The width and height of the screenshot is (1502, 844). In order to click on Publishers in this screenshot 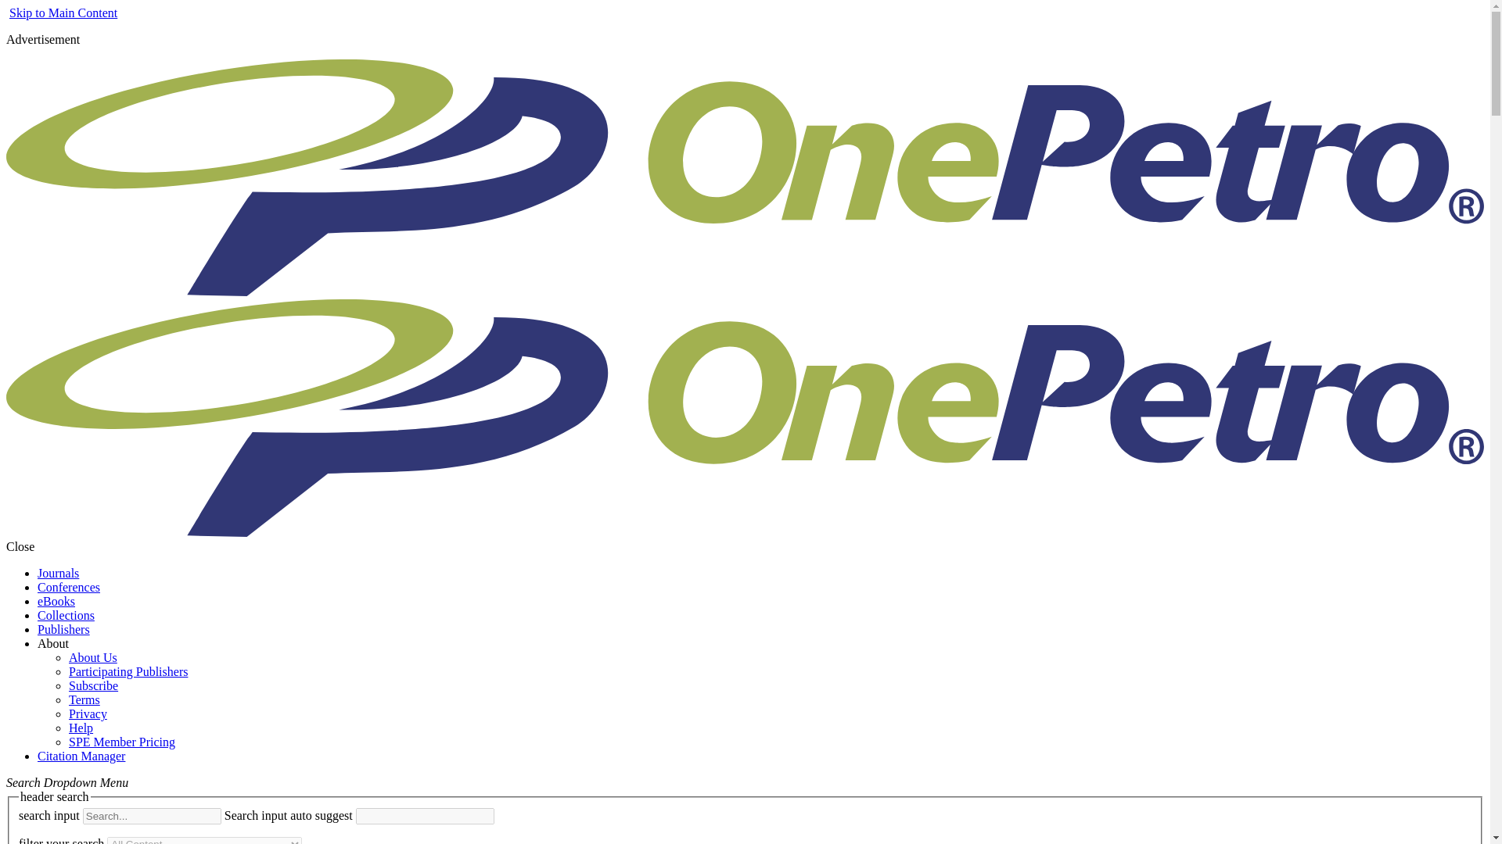, I will do `click(64, 630)`.